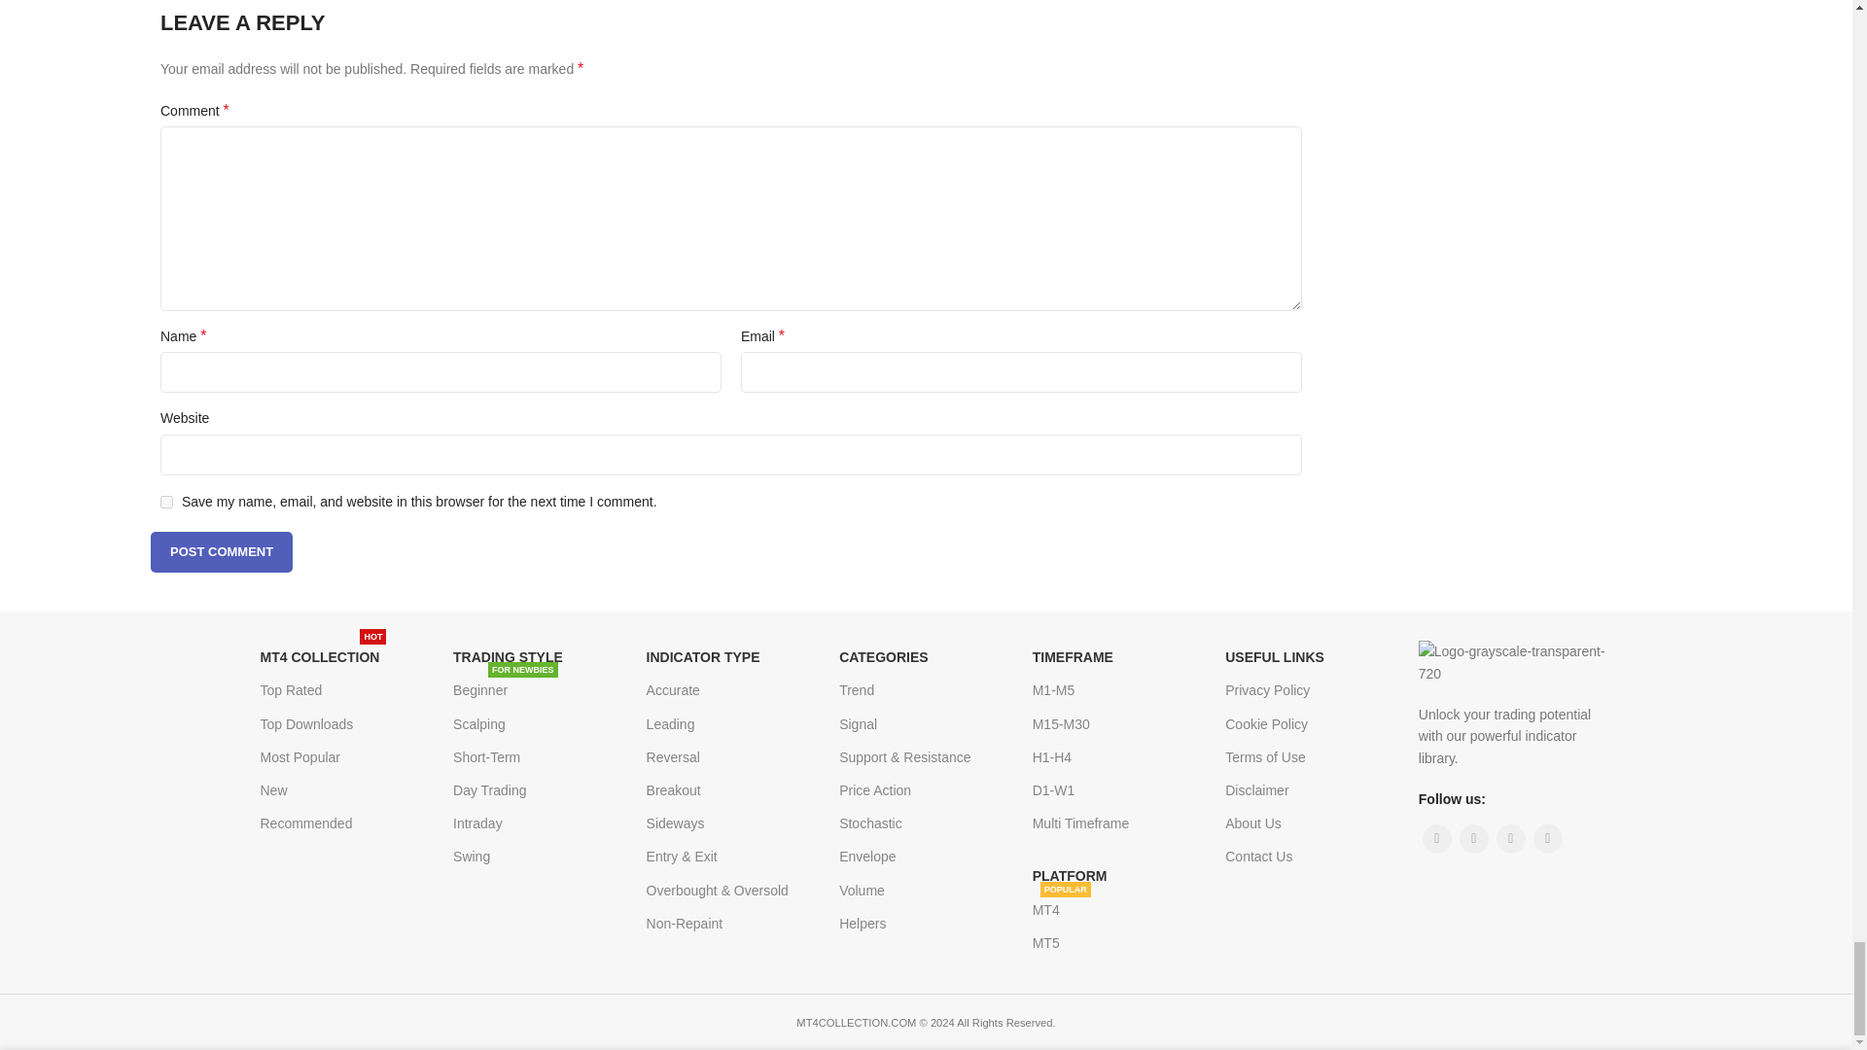 This screenshot has height=1050, width=1867. I want to click on Post Comment, so click(222, 551).